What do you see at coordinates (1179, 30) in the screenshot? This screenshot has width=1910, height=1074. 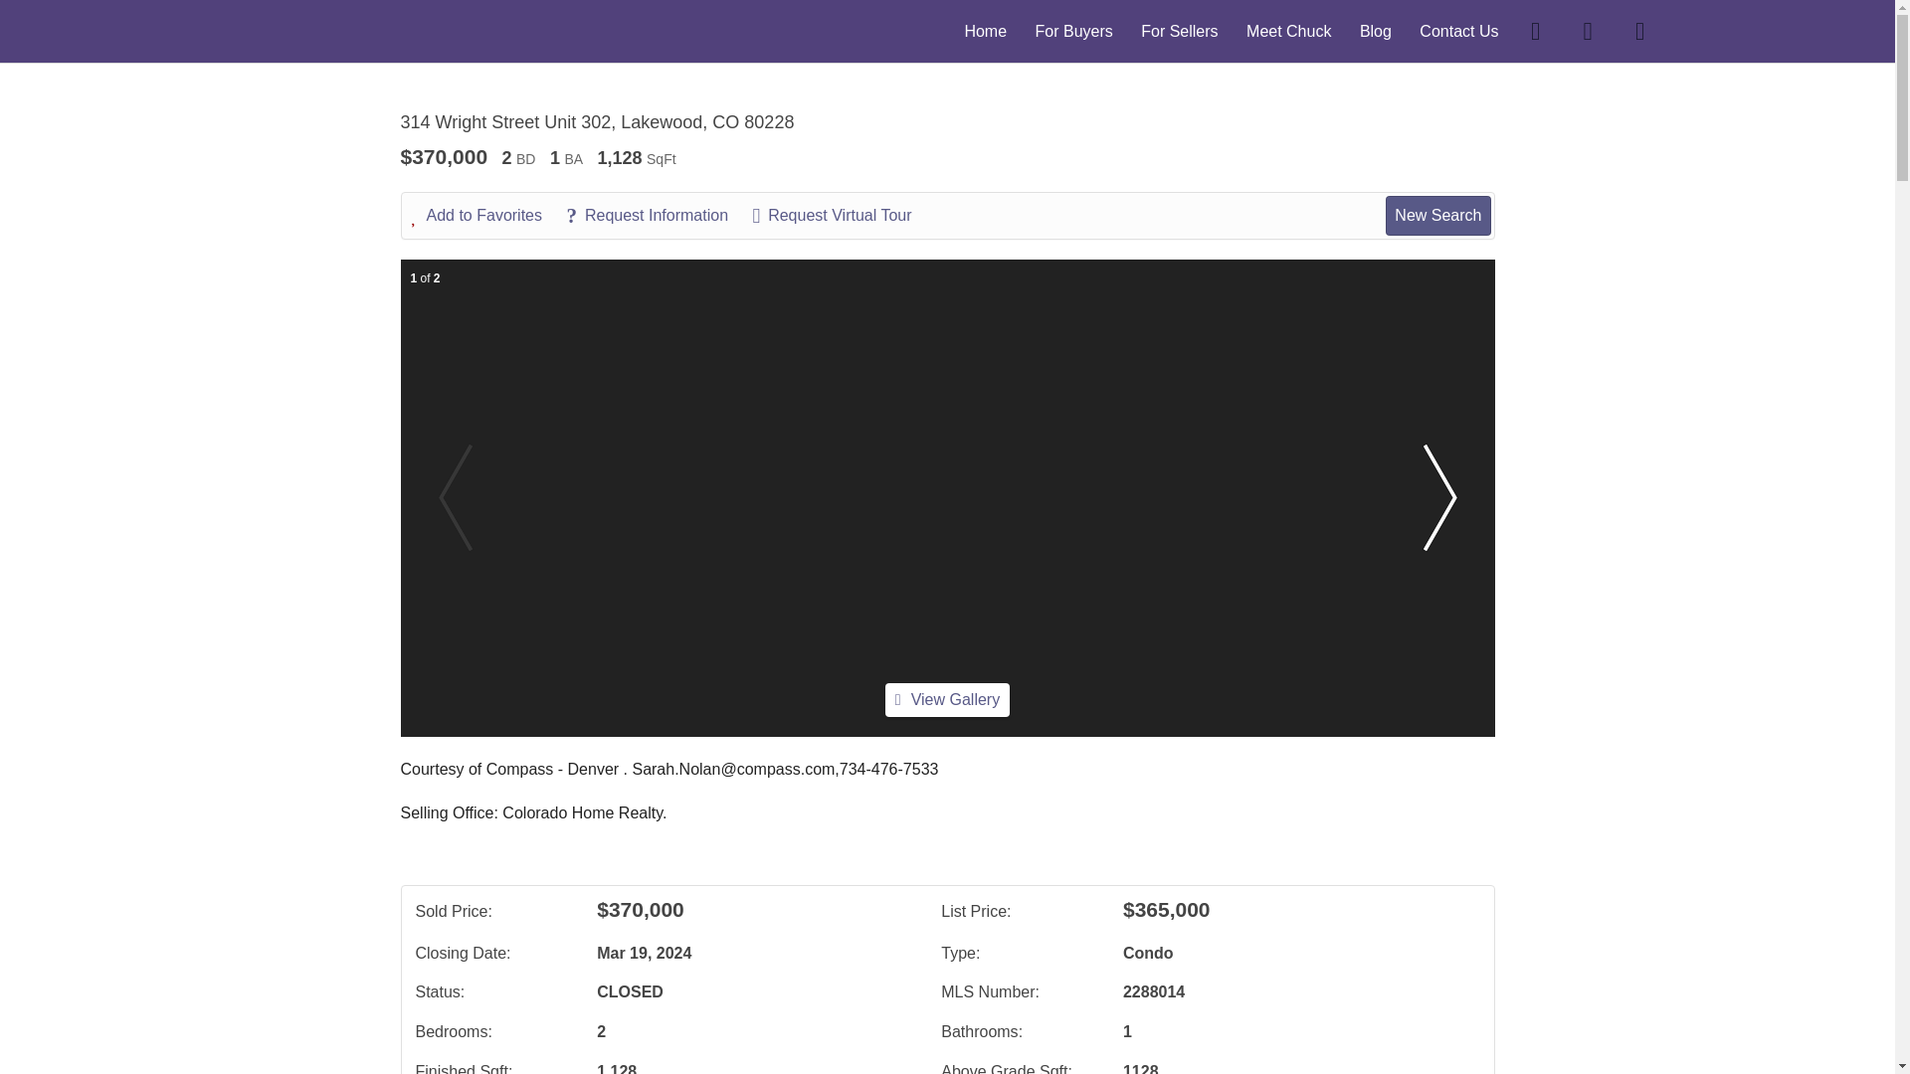 I see `For Sellers` at bounding box center [1179, 30].